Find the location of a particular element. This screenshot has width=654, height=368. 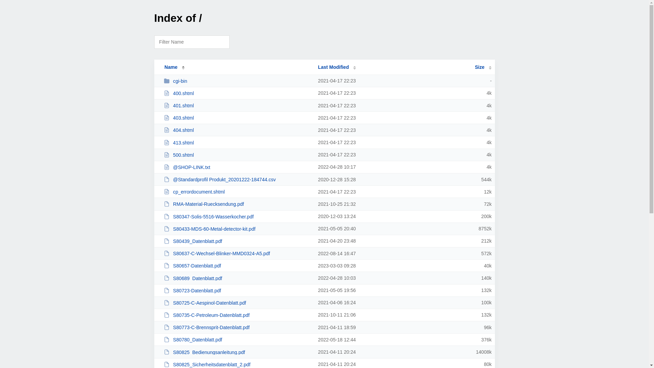

@SHOP-LINK.txt is located at coordinates (238, 167).